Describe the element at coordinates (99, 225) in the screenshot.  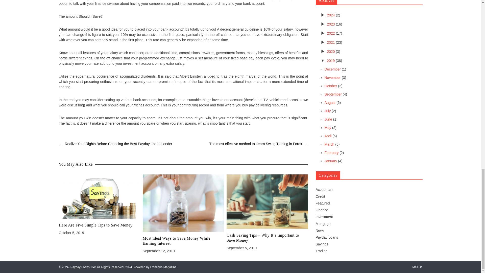
I see `Here Are Five Simple Tips to Save Money` at that location.